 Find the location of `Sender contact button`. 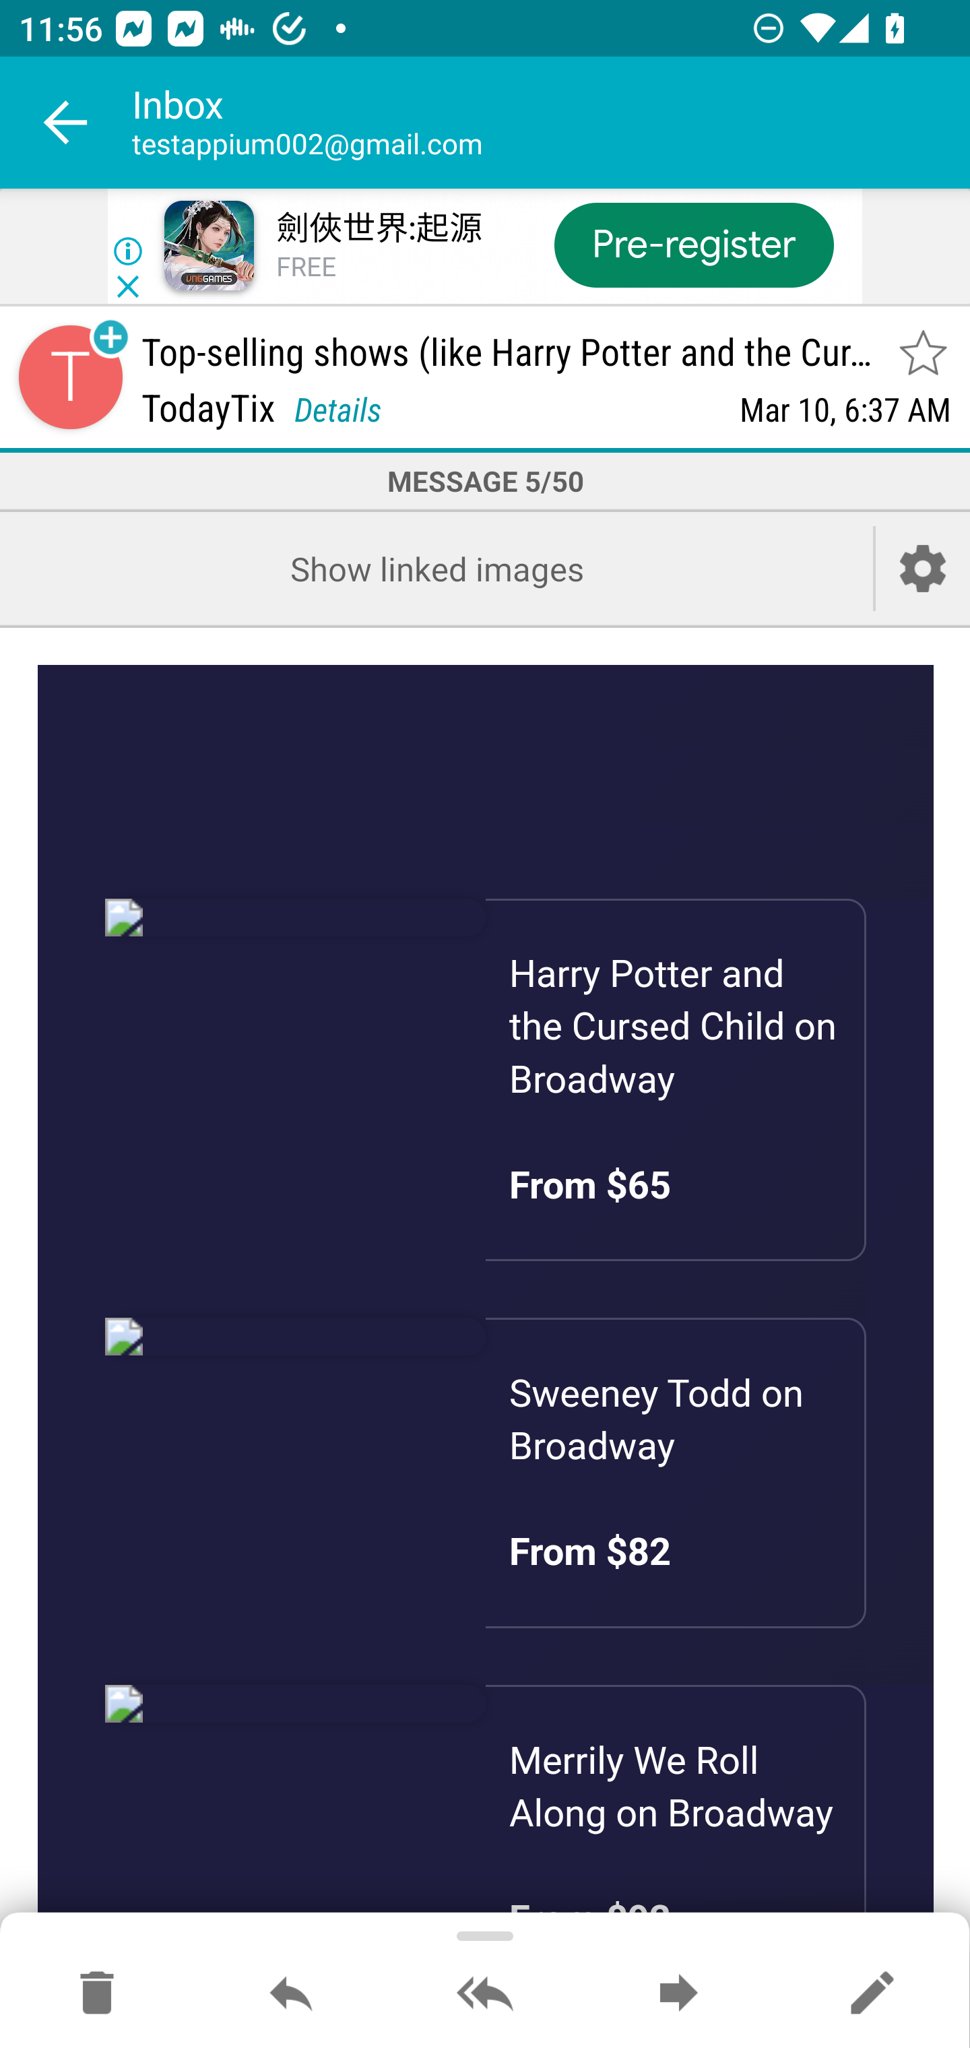

Sender contact button is located at coordinates (70, 377).